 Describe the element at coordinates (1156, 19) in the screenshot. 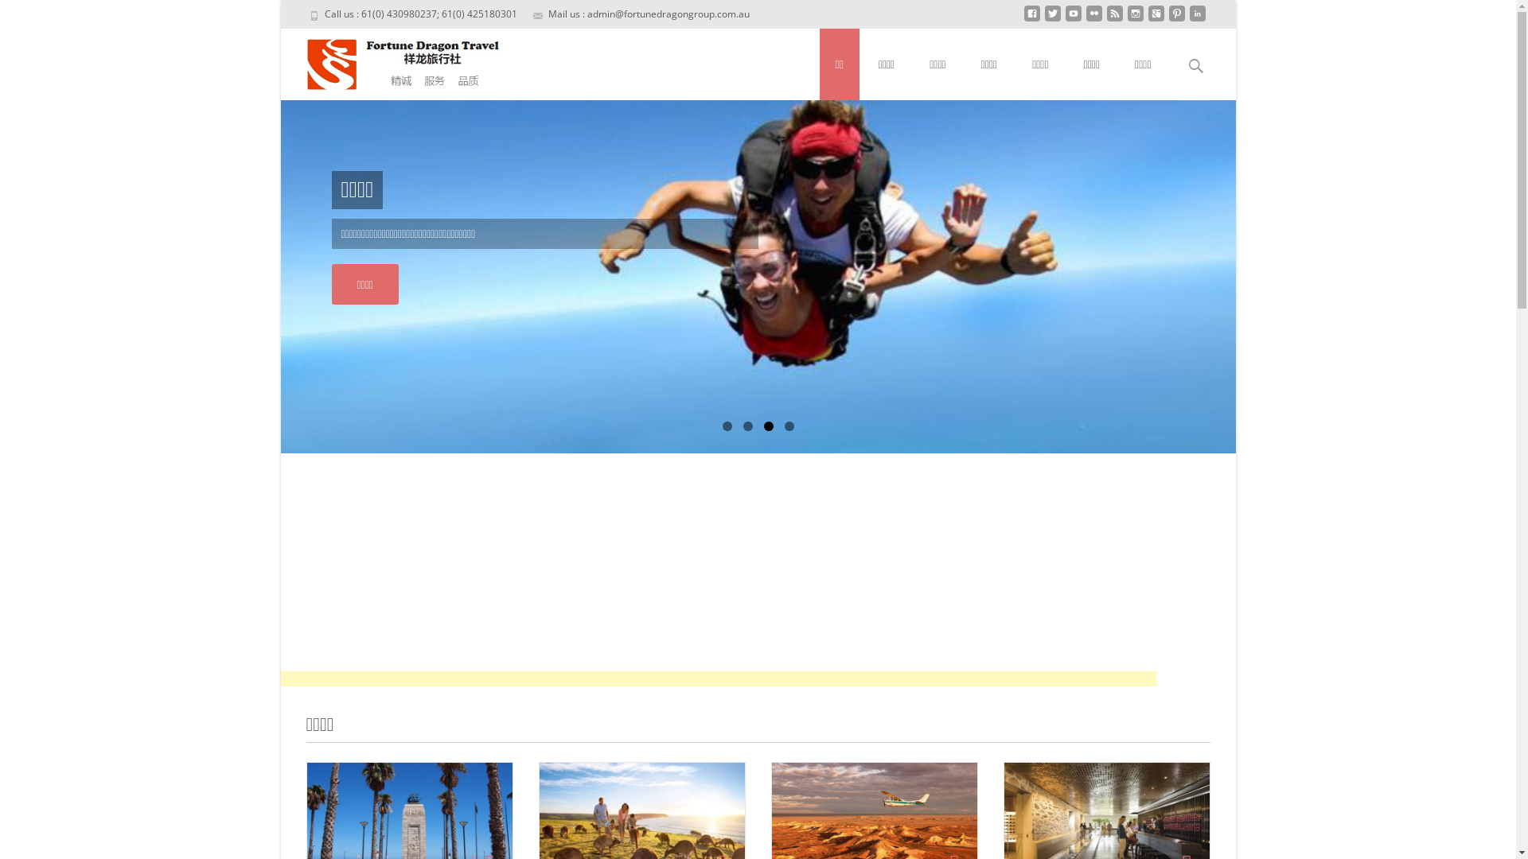

I see `googleplus` at that location.